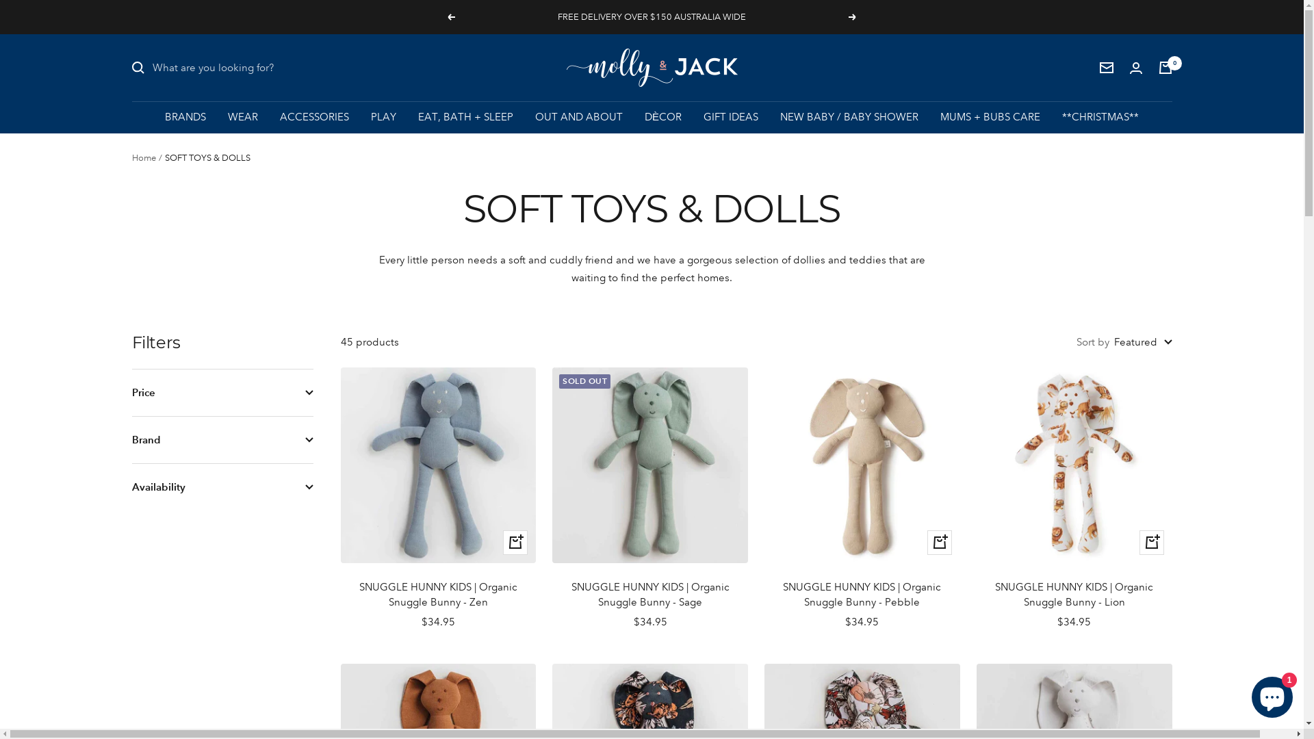 Image resolution: width=1314 pixels, height=739 pixels. I want to click on WEAR, so click(243, 117).